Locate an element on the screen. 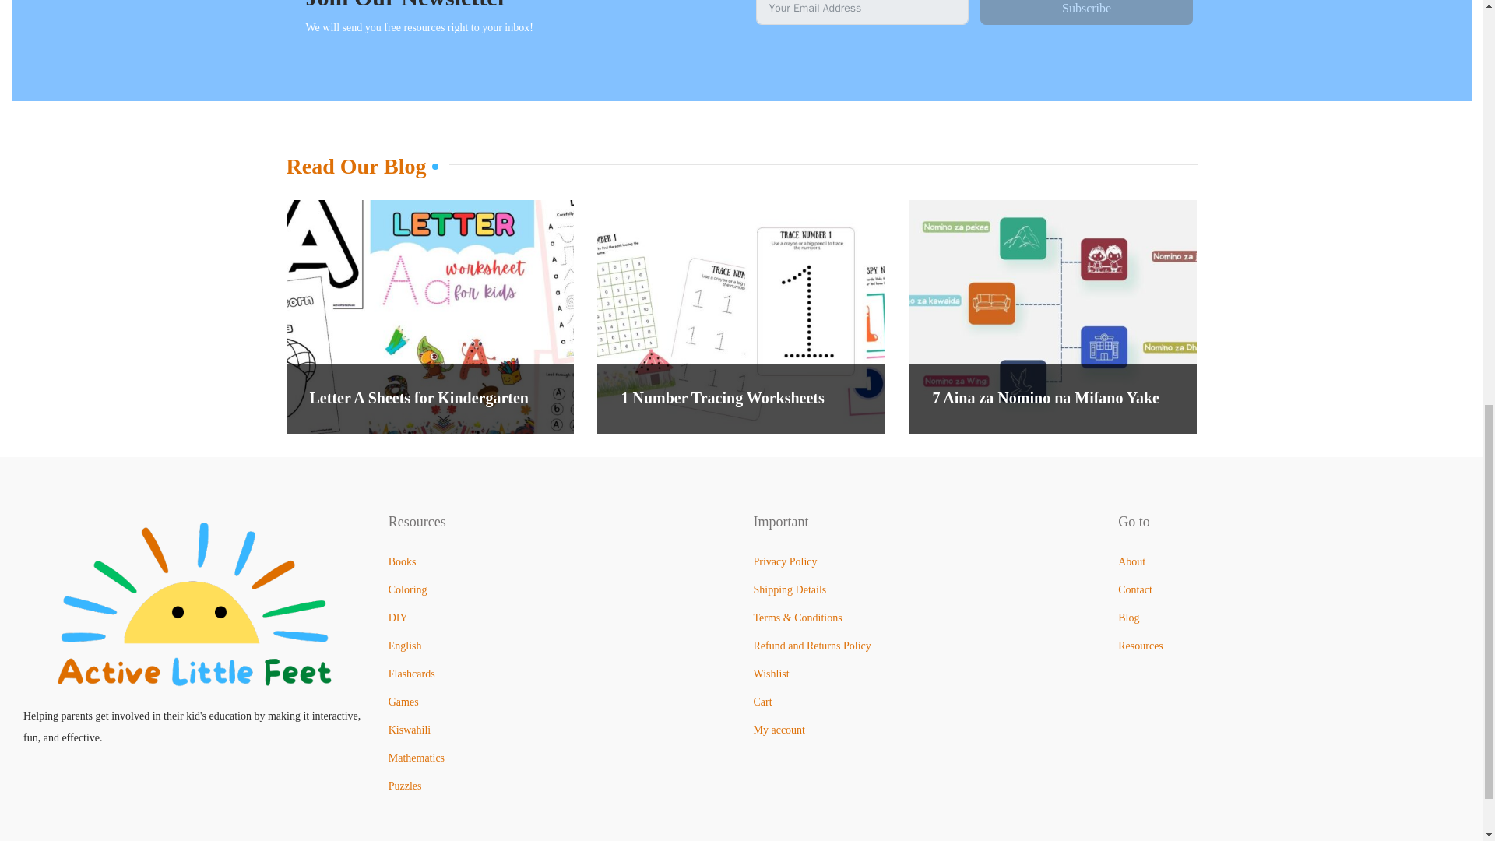 This screenshot has height=841, width=1495. Books is located at coordinates (403, 561).